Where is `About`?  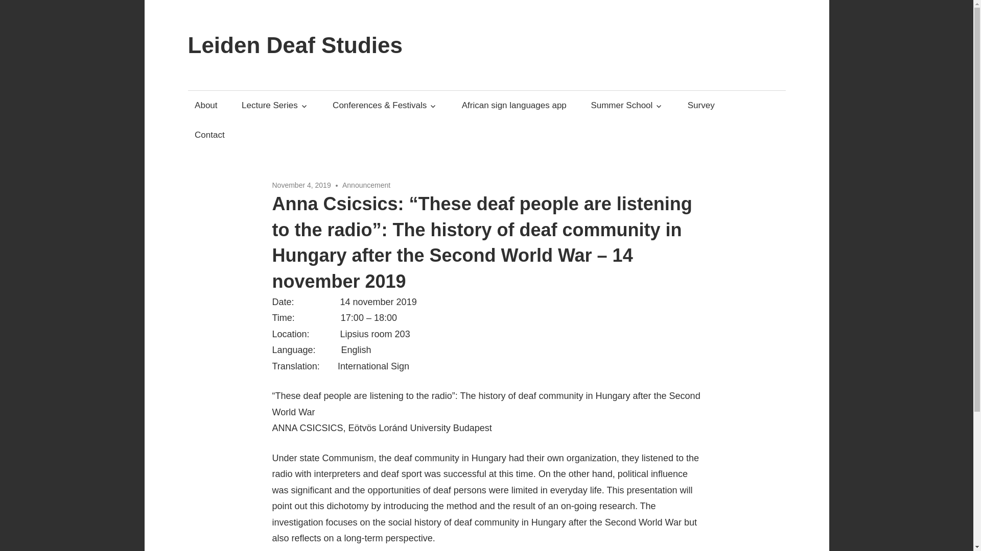
About is located at coordinates (206, 105).